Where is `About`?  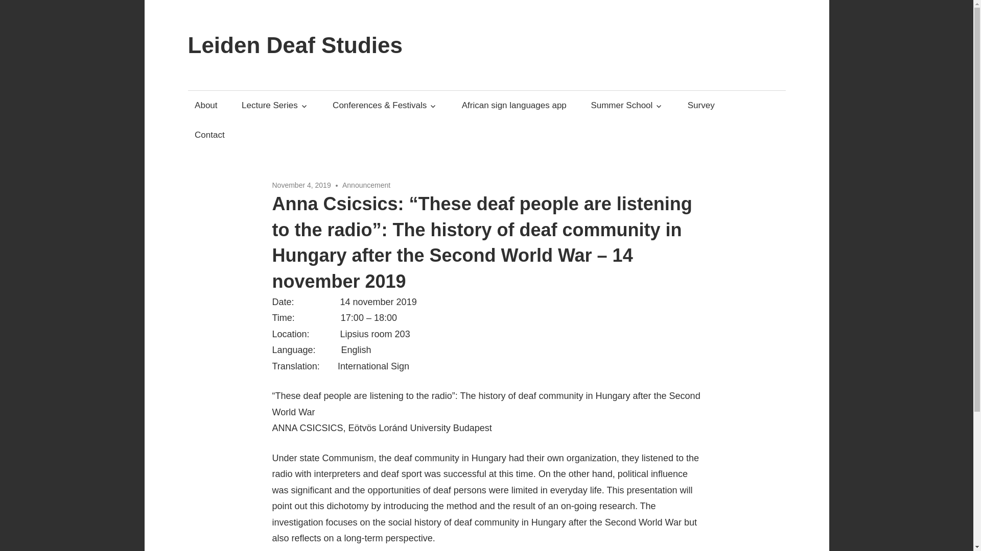
About is located at coordinates (206, 105).